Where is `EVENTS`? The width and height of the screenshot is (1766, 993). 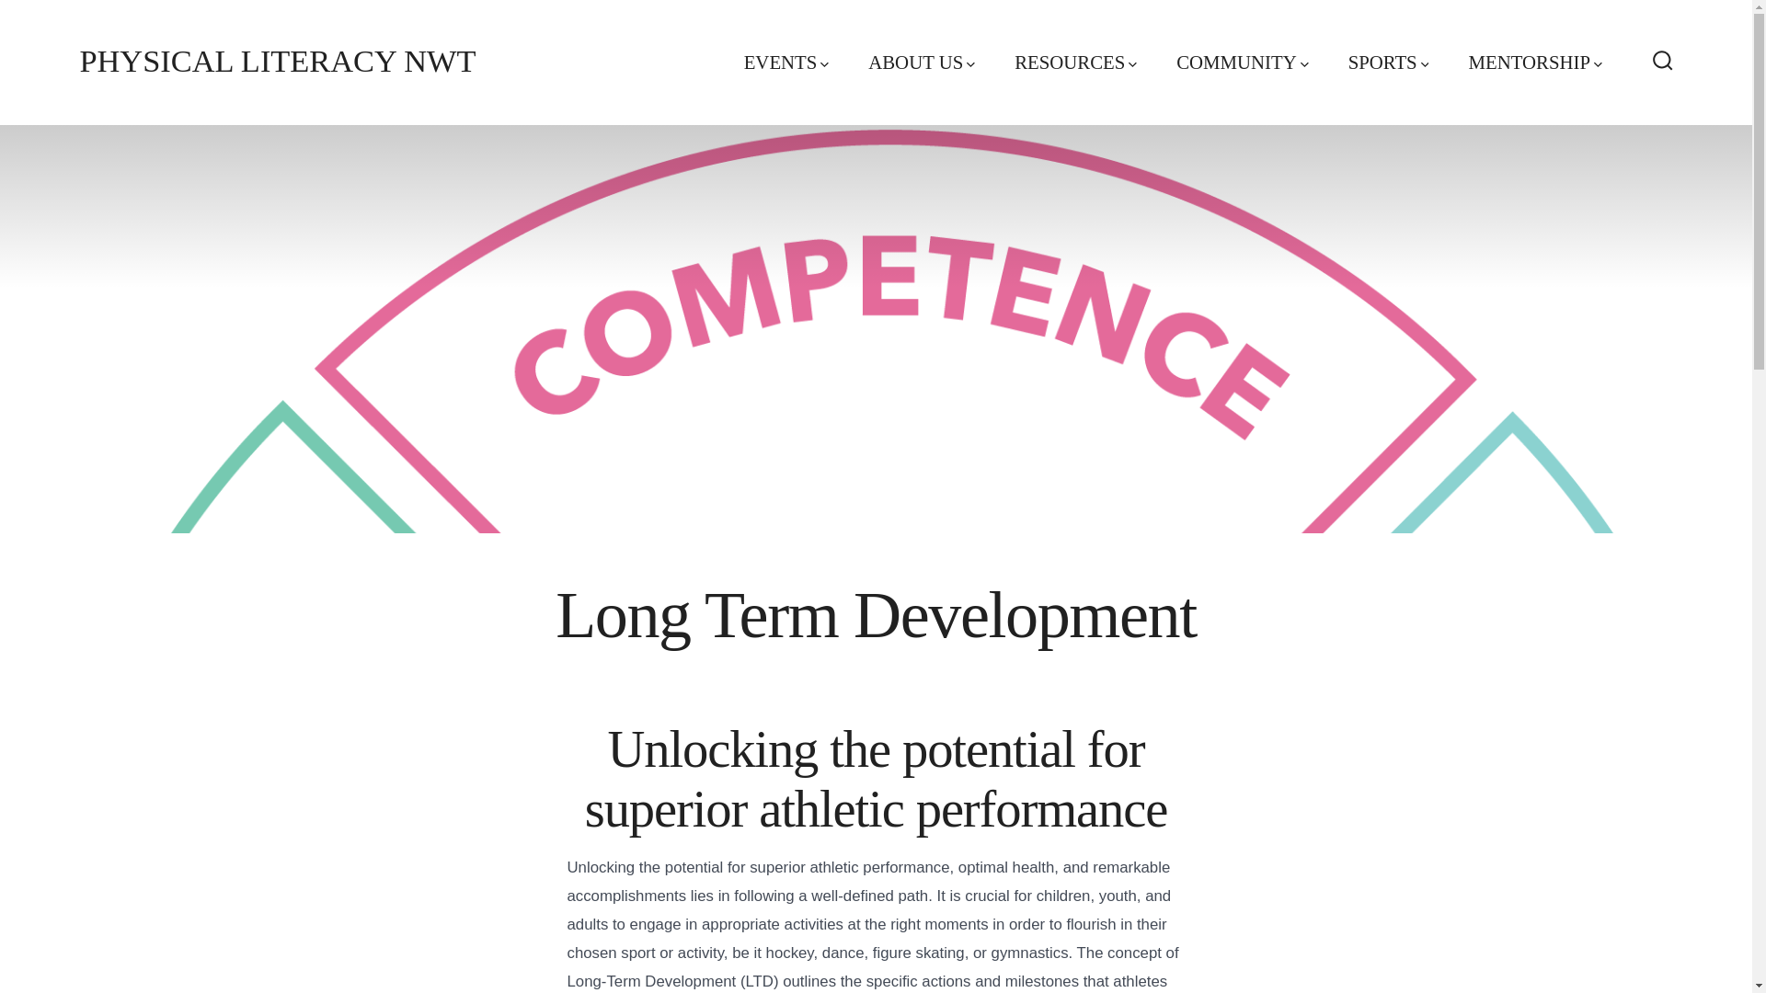 EVENTS is located at coordinates (786, 63).